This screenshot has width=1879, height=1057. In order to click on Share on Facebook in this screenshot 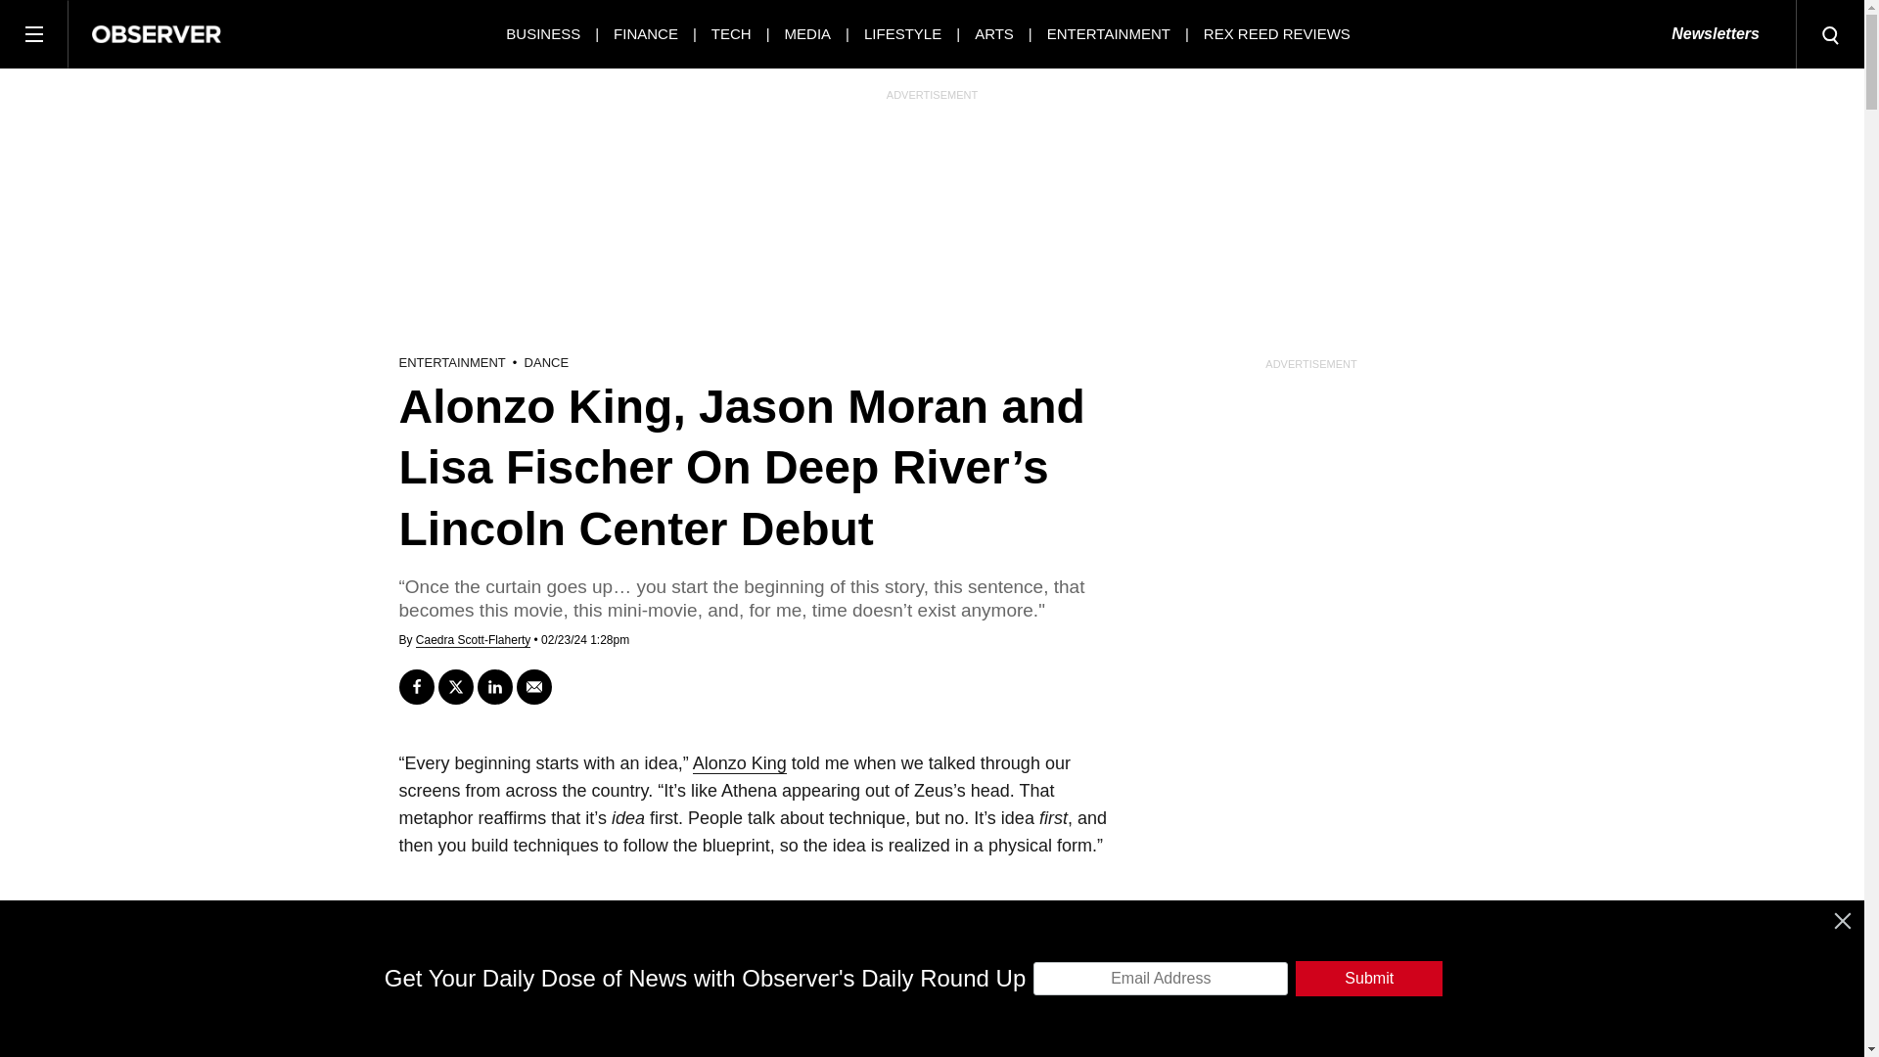, I will do `click(416, 687)`.